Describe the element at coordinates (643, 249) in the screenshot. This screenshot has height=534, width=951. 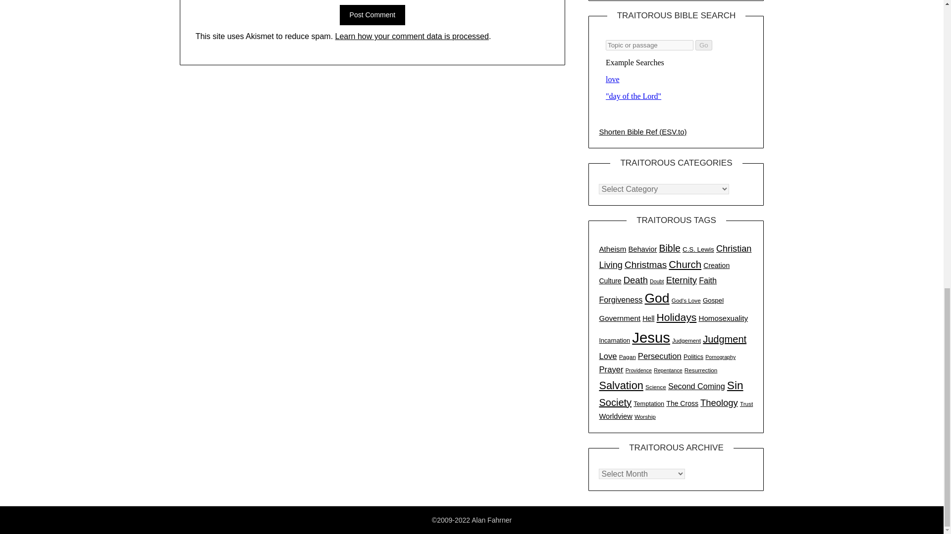
I see `Behavior` at that location.